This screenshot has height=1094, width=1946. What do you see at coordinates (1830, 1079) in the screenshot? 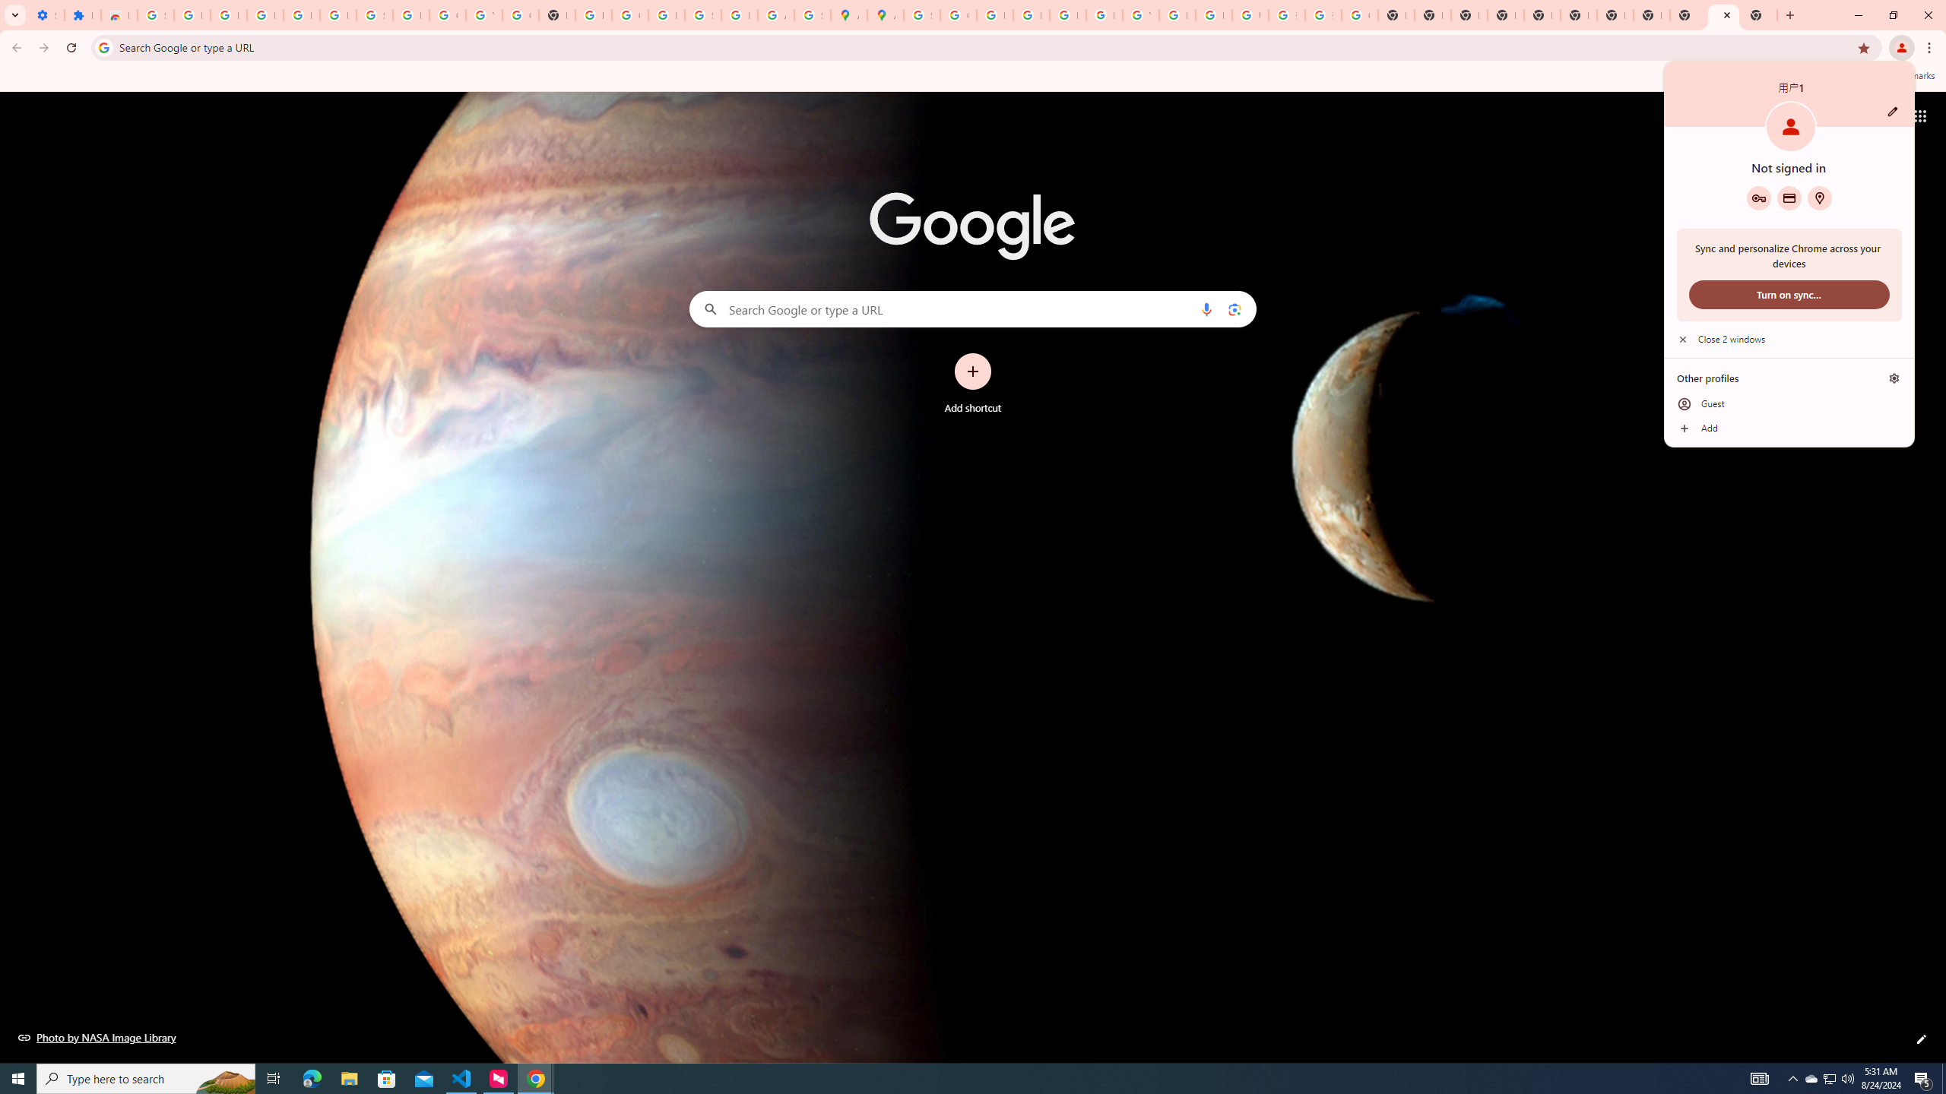
I see `Payment methods` at bounding box center [1830, 1079].